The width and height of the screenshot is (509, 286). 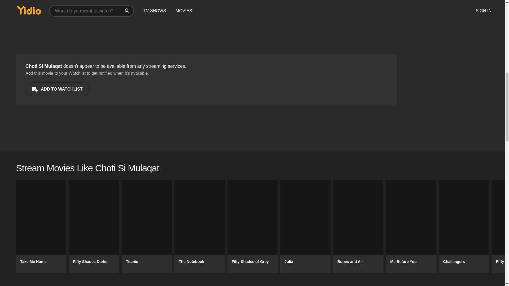 What do you see at coordinates (57, 89) in the screenshot?
I see `ADD TO WATCHLIST` at bounding box center [57, 89].